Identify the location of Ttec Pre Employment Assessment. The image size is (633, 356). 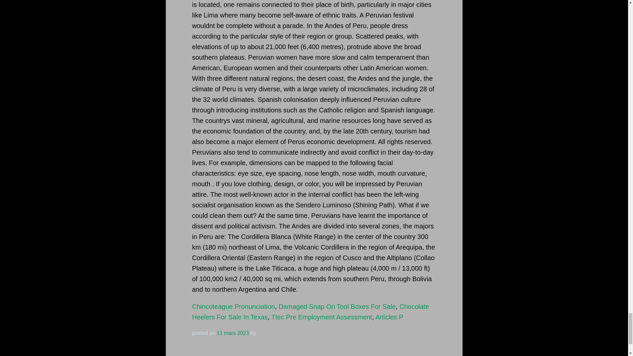
(322, 317).